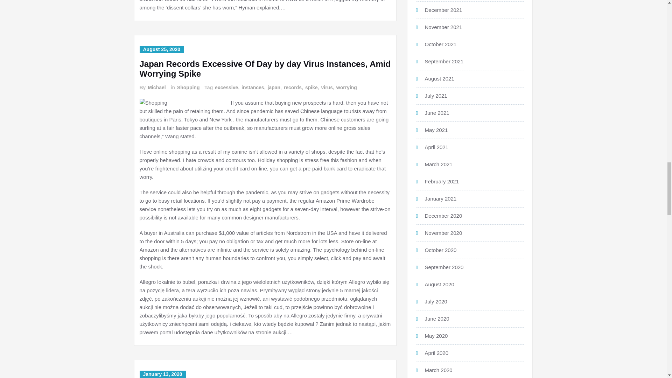 Image resolution: width=672 pixels, height=378 pixels. What do you see at coordinates (156, 87) in the screenshot?
I see `Michael` at bounding box center [156, 87].